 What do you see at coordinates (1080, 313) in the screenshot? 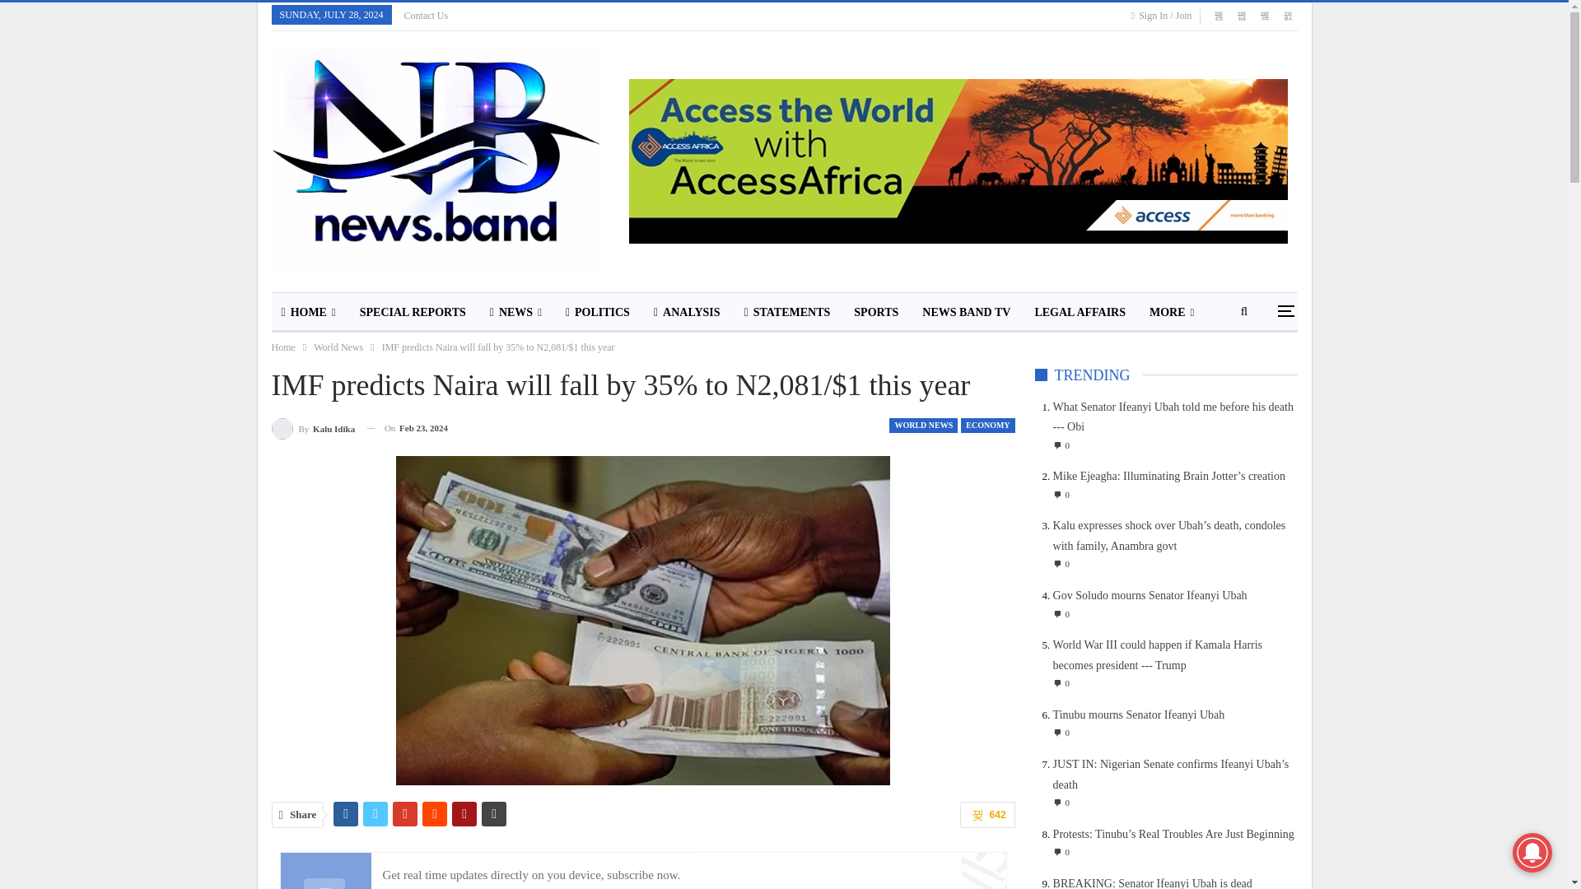
I see `LEGAL AFFAIRS` at bounding box center [1080, 313].